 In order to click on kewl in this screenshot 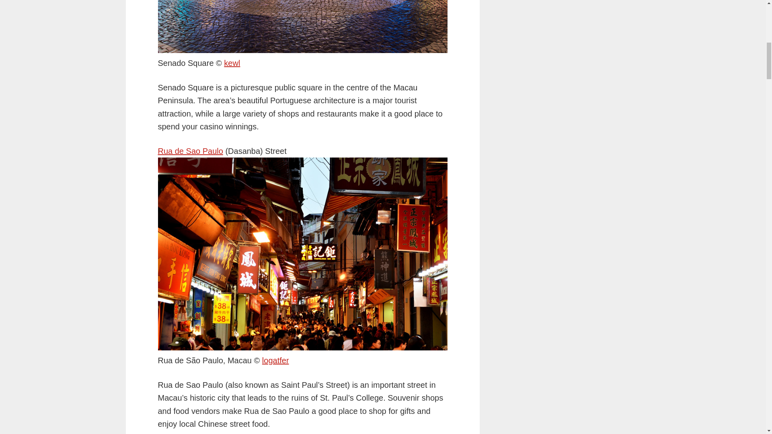, I will do `click(232, 63)`.